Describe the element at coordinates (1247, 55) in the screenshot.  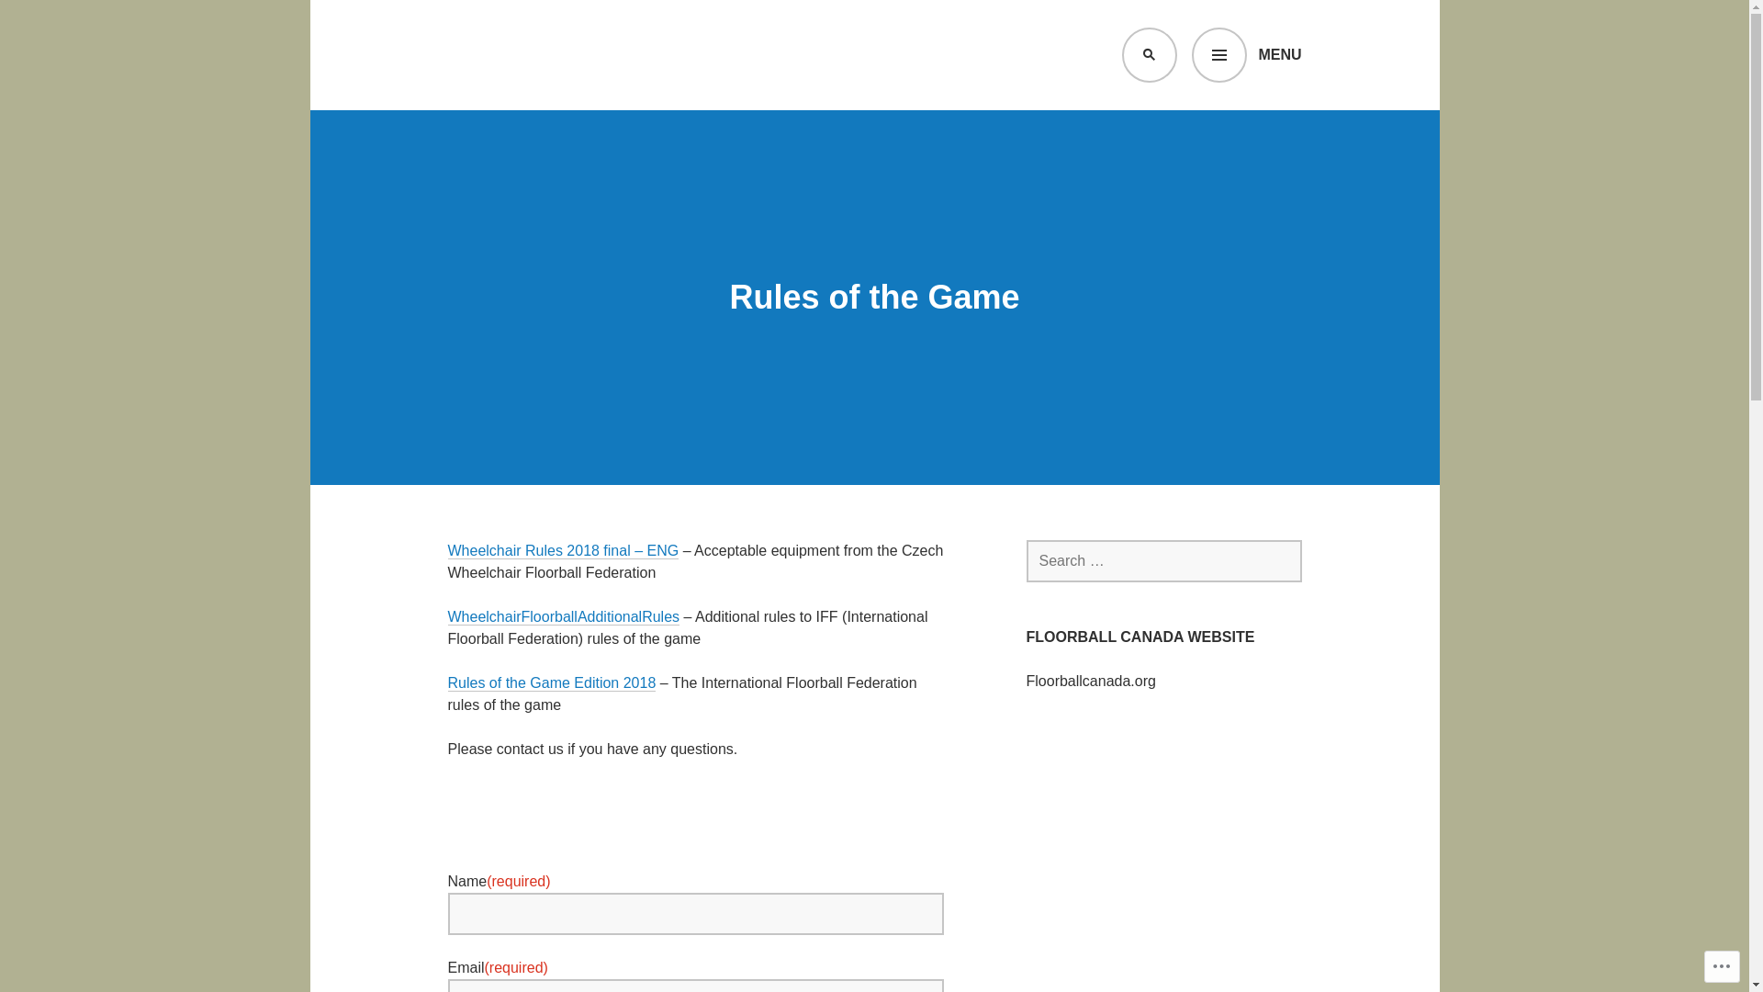
I see `MENU` at that location.